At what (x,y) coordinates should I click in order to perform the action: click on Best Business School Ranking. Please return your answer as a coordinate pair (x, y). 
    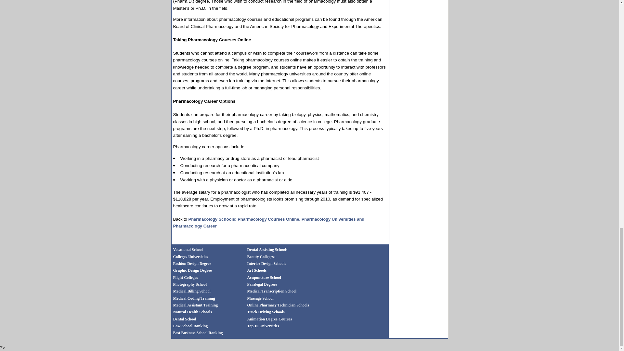
    Looking at the image, I should click on (198, 332).